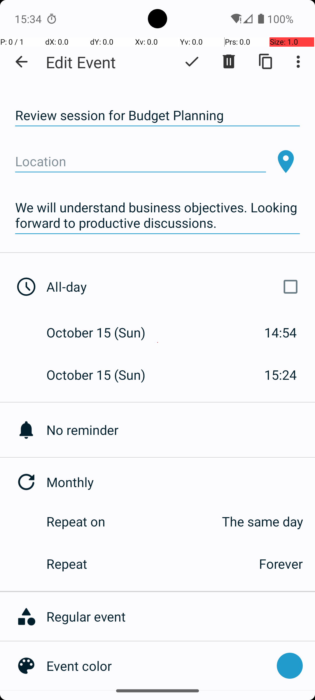 Image resolution: width=315 pixels, height=700 pixels. I want to click on Repeat on, so click(76, 521).